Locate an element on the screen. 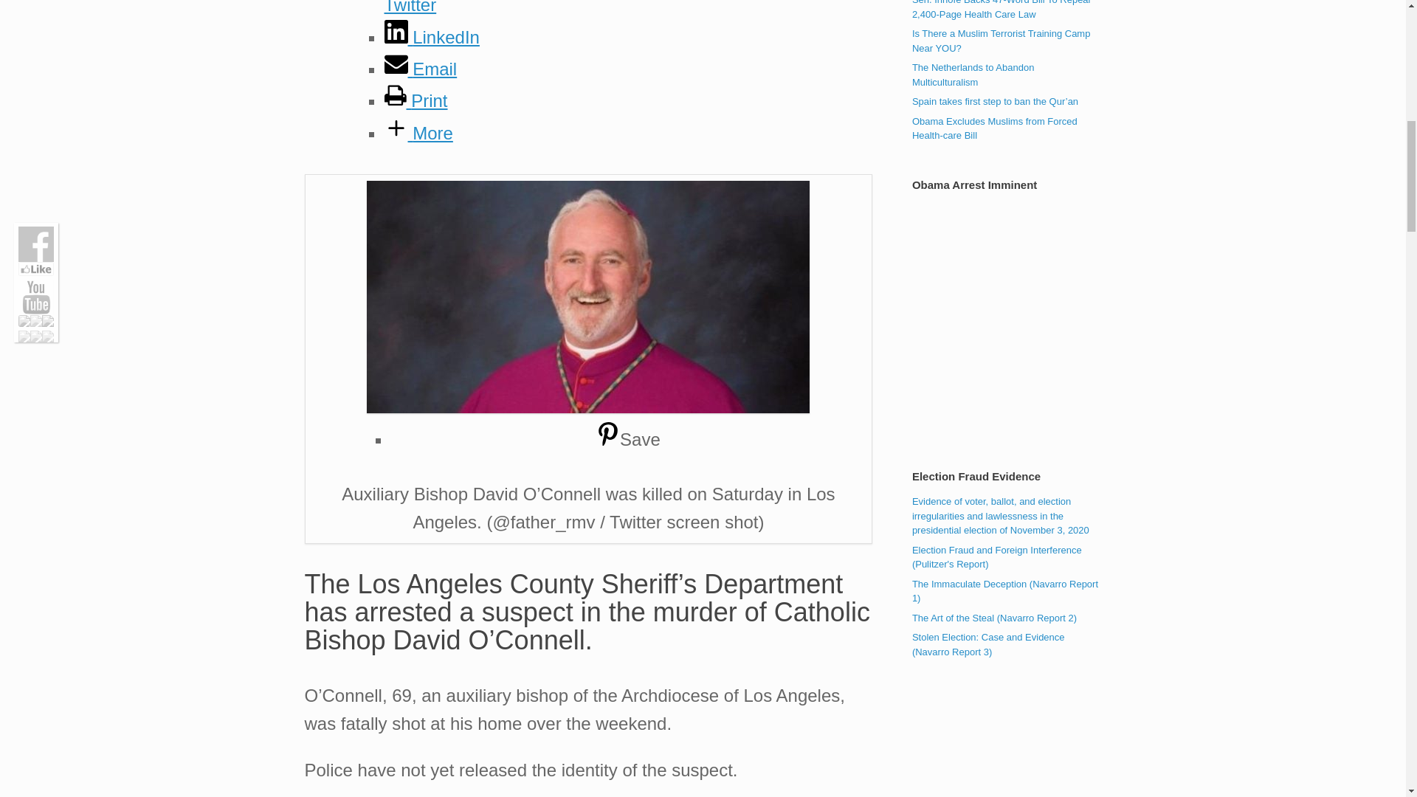 This screenshot has height=797, width=1417. More is located at coordinates (418, 133).